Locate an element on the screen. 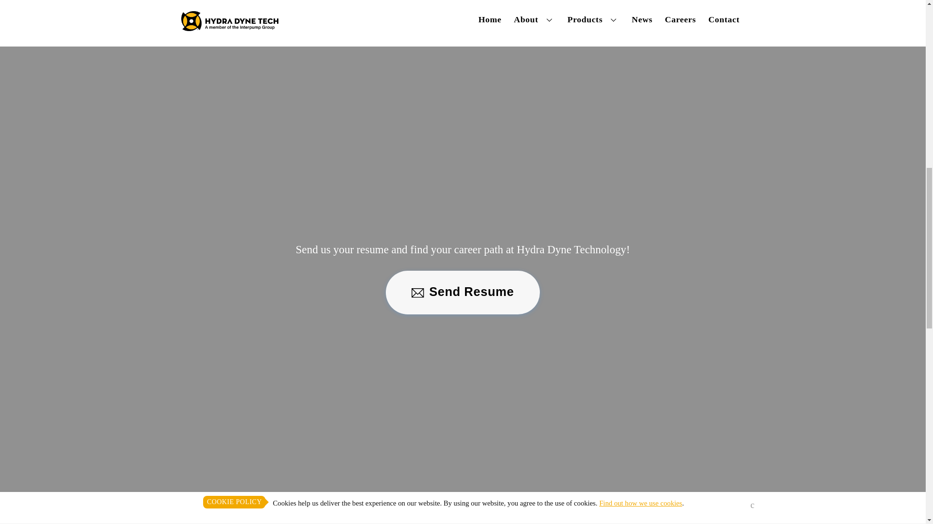 This screenshot has height=524, width=933. Send Resume is located at coordinates (463, 293).